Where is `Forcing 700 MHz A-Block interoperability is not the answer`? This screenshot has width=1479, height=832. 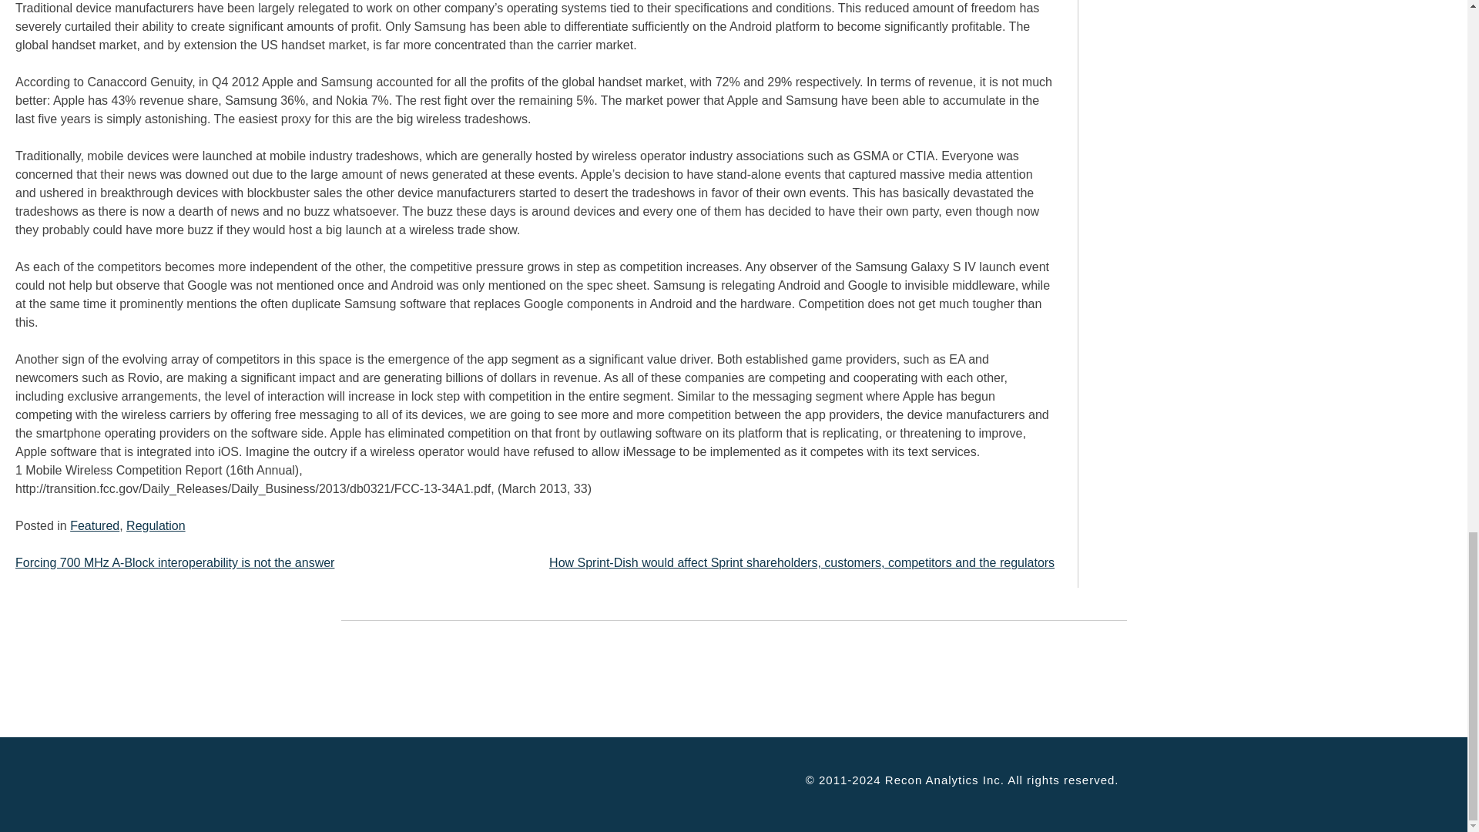
Forcing 700 MHz A-Block interoperability is not the answer is located at coordinates (174, 562).